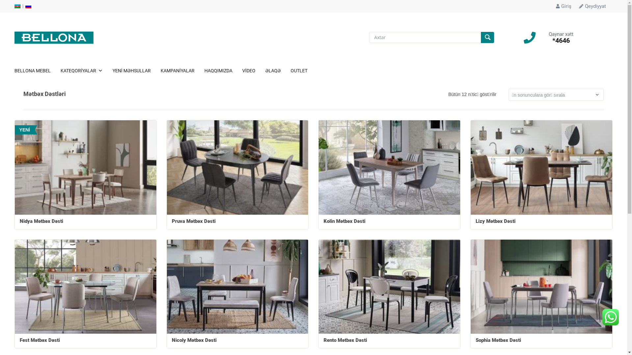 This screenshot has height=355, width=632. What do you see at coordinates (592, 6) in the screenshot?
I see `Qeydiyyat` at bounding box center [592, 6].